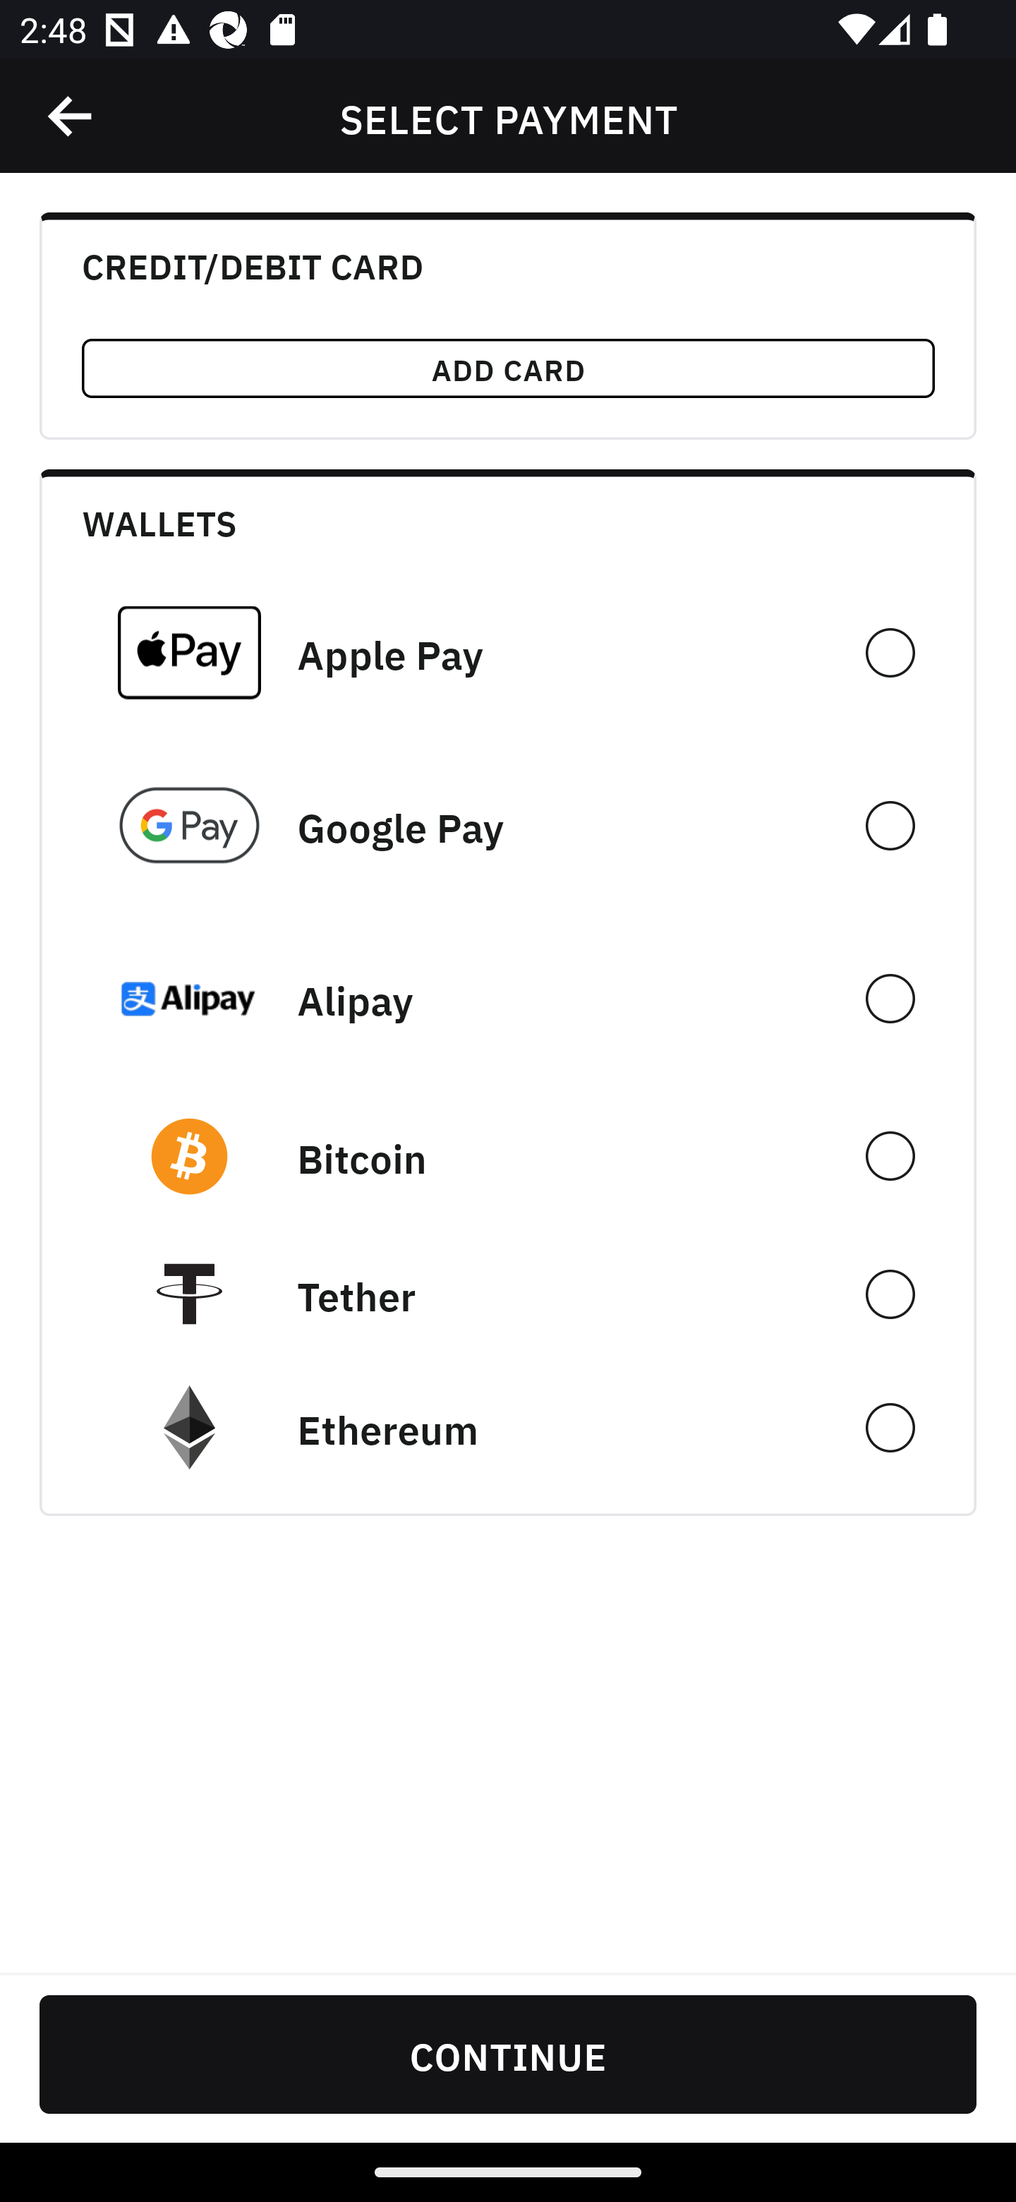  I want to click on Apple Pay, so click(508, 652).